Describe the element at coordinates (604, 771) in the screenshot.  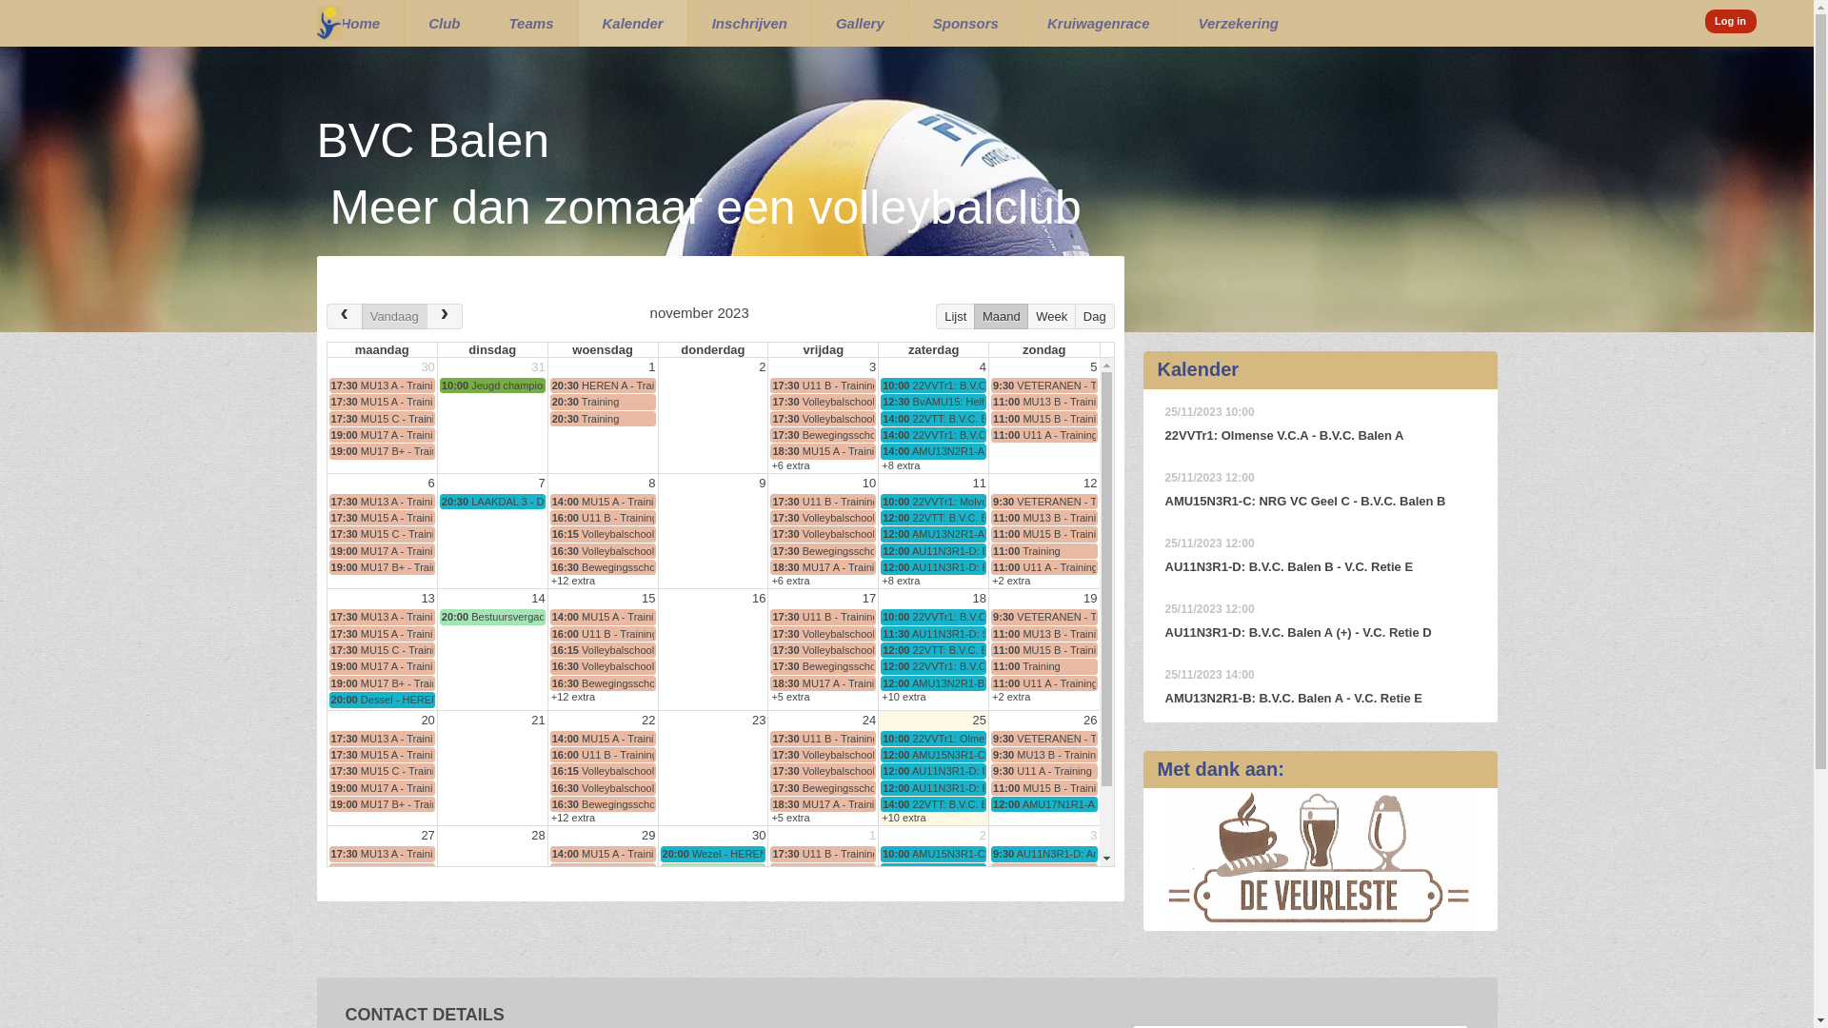
I see `16:15 Volleybalschool 2-2 - Training` at that location.